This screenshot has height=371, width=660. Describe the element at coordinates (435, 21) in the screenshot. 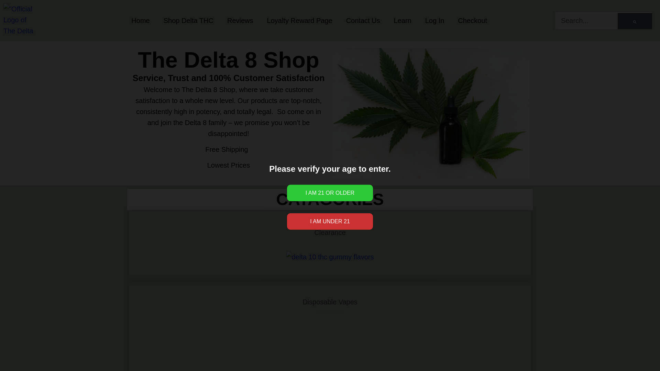

I see `Log In` at that location.